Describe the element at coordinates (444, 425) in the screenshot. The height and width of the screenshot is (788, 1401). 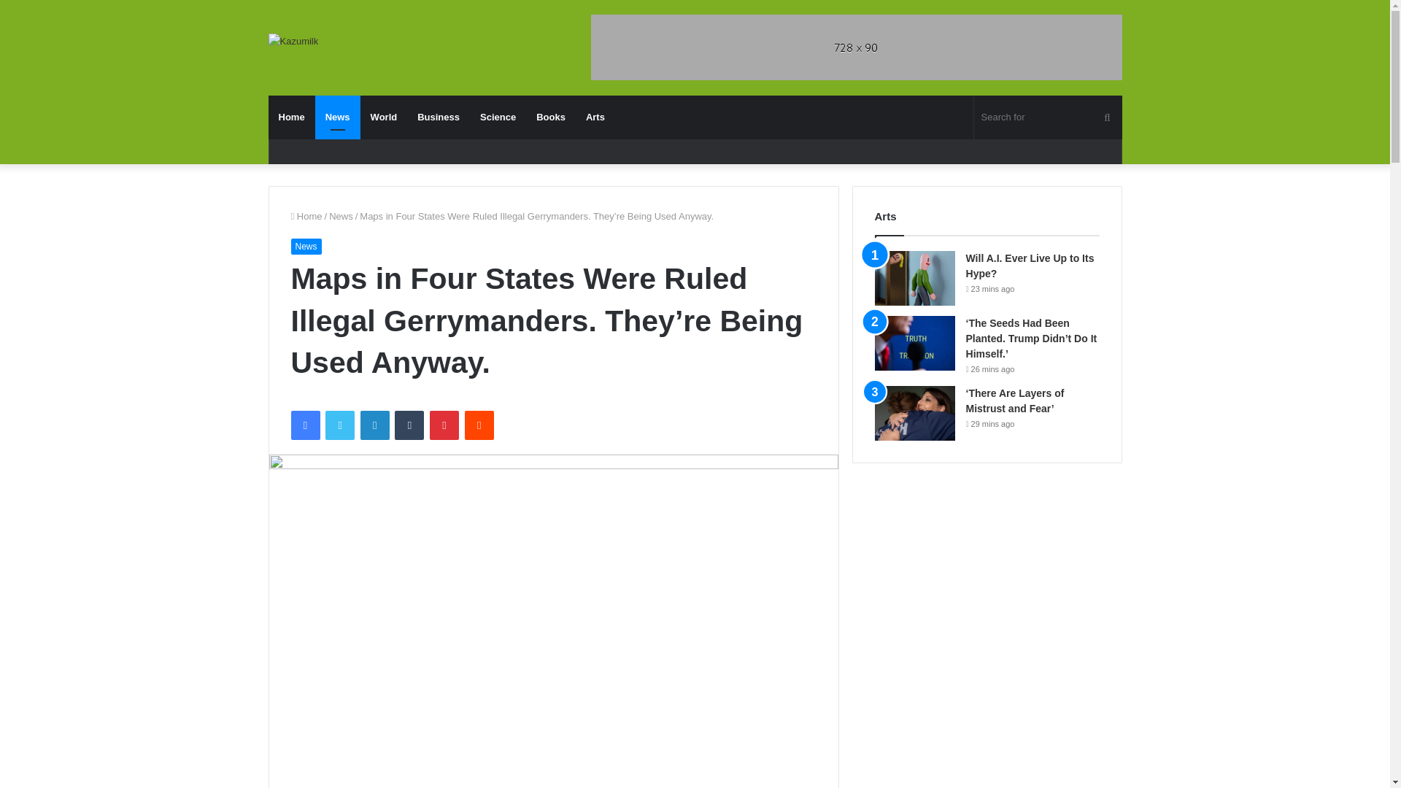
I see `Pinterest` at that location.